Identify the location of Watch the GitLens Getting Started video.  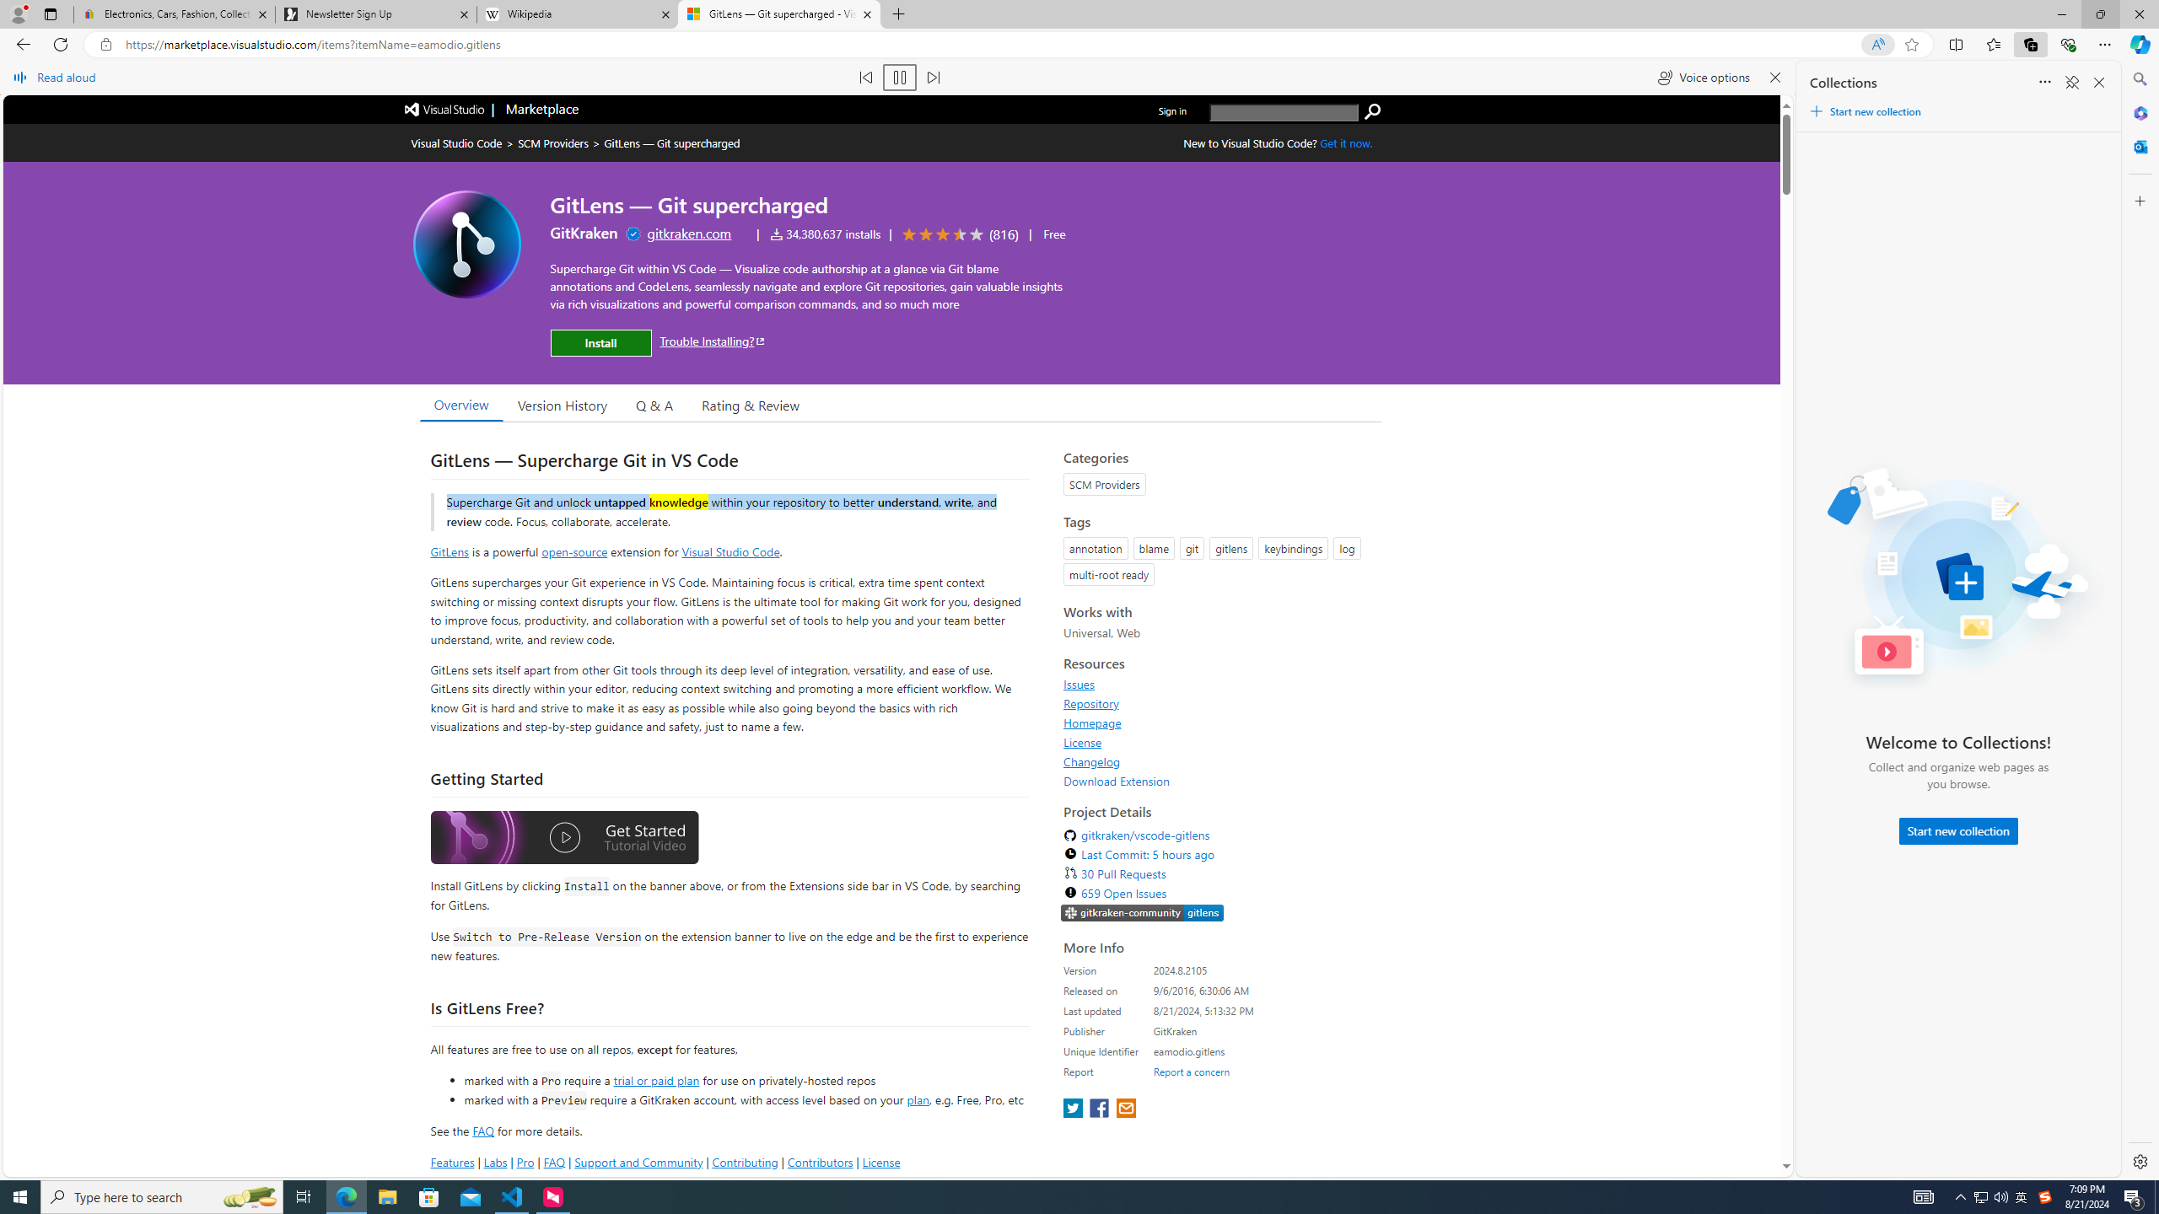
(564, 840).